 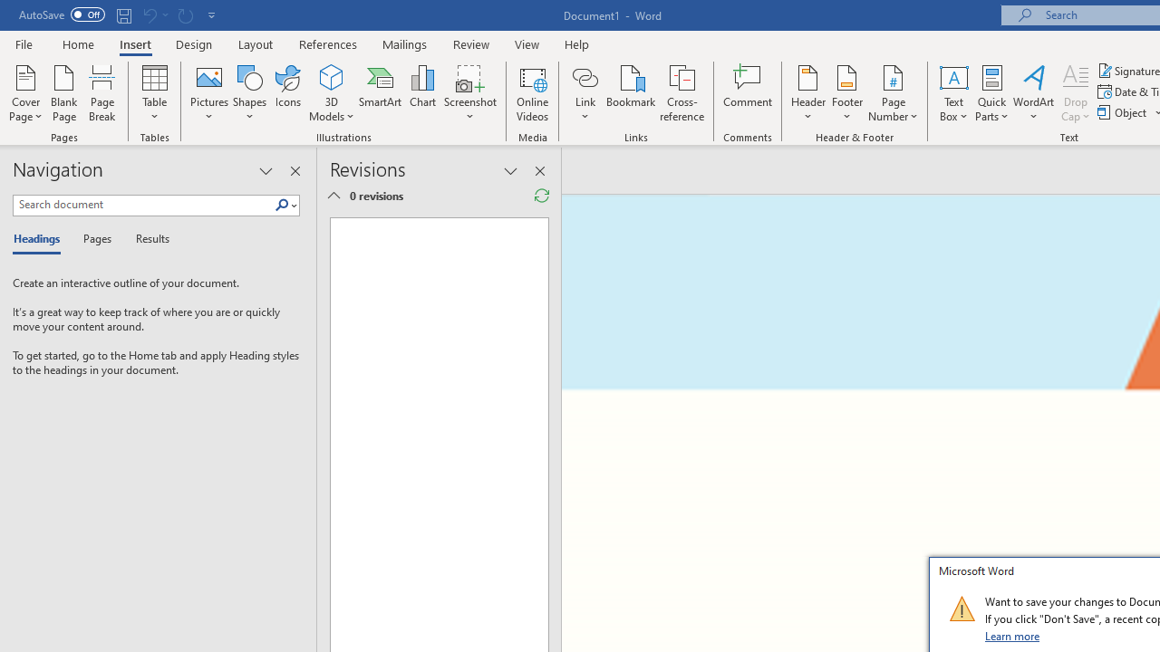 I want to click on SmartArt..., so click(x=381, y=92).